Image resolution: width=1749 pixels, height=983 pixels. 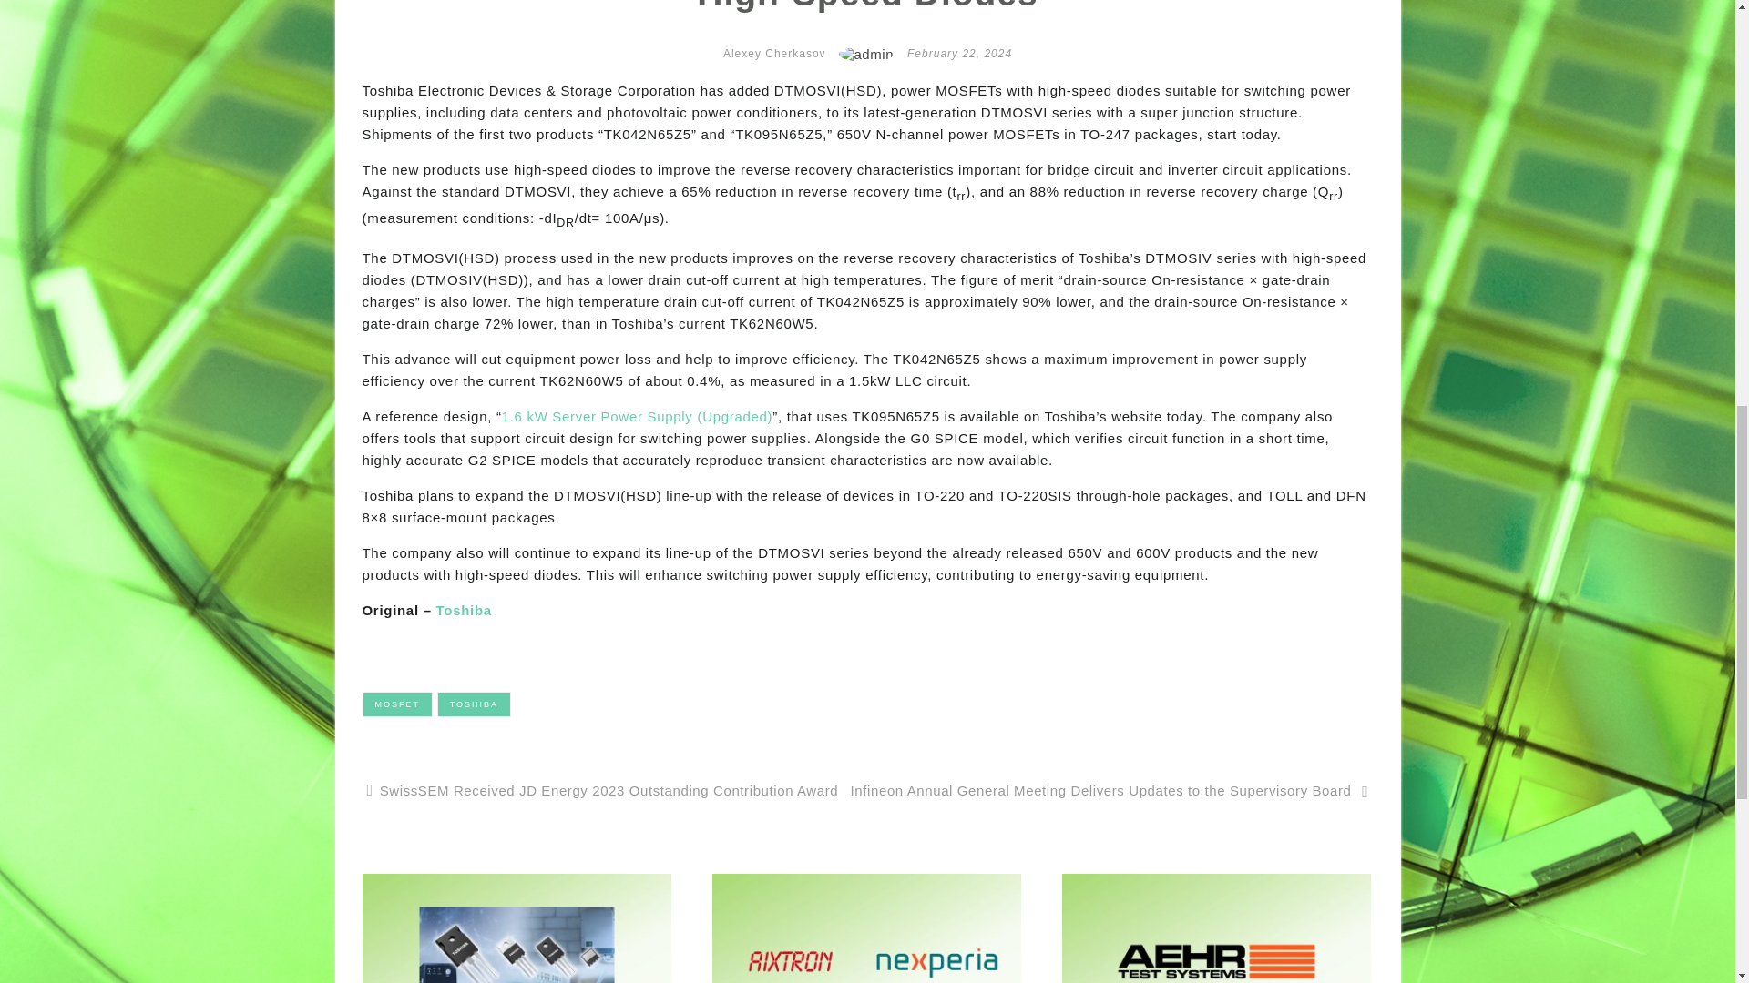 What do you see at coordinates (463, 610) in the screenshot?
I see `Toshiba` at bounding box center [463, 610].